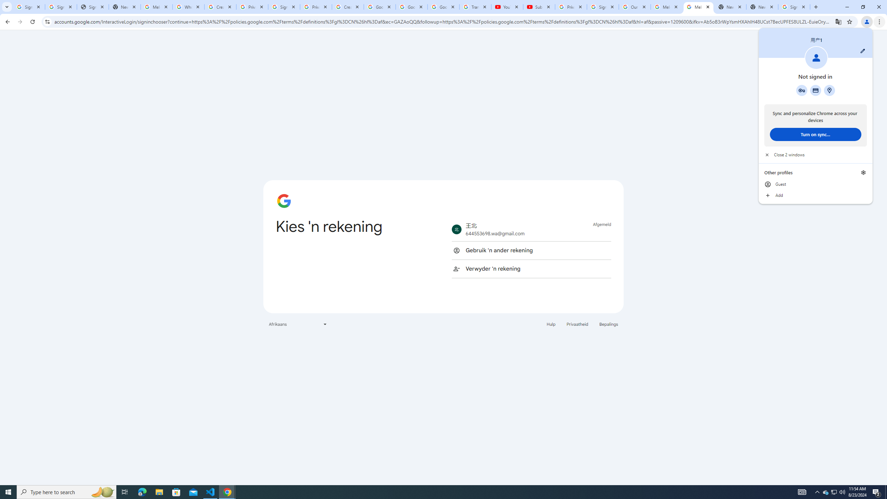 The width and height of the screenshot is (887, 499). Describe the element at coordinates (348, 7) in the screenshot. I see `Create your Google Account` at that location.